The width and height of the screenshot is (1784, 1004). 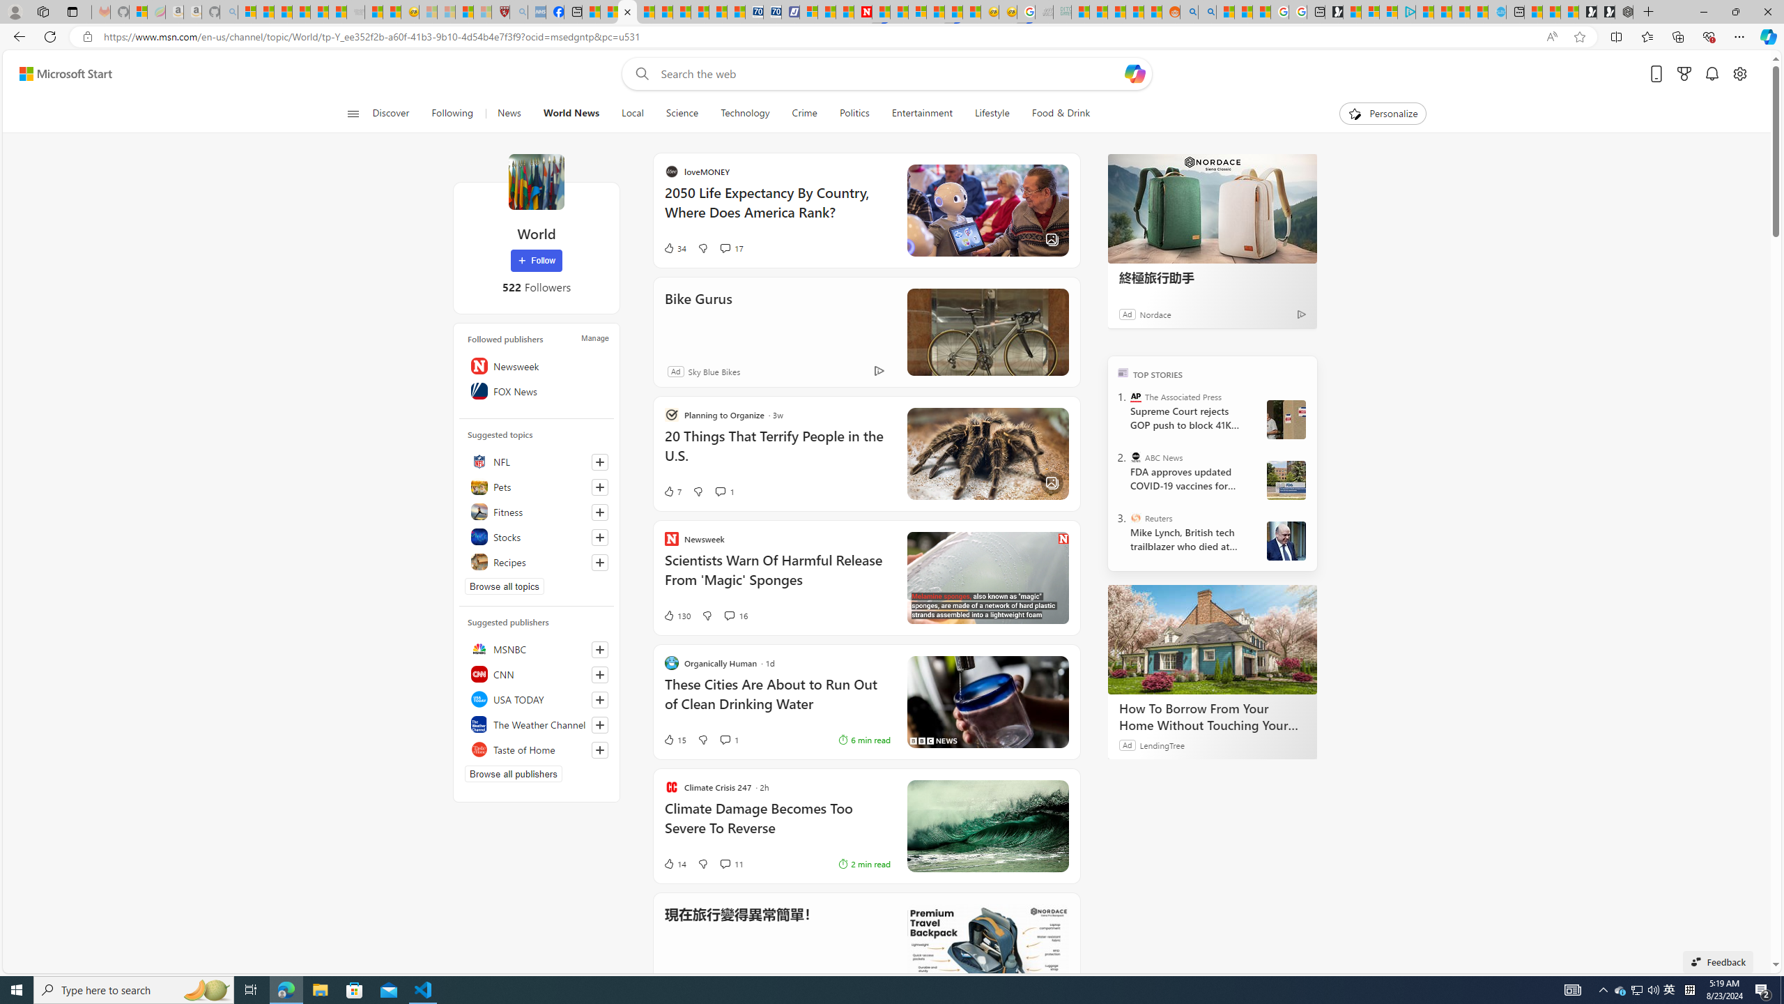 What do you see at coordinates (600, 750) in the screenshot?
I see `Follow this source` at bounding box center [600, 750].